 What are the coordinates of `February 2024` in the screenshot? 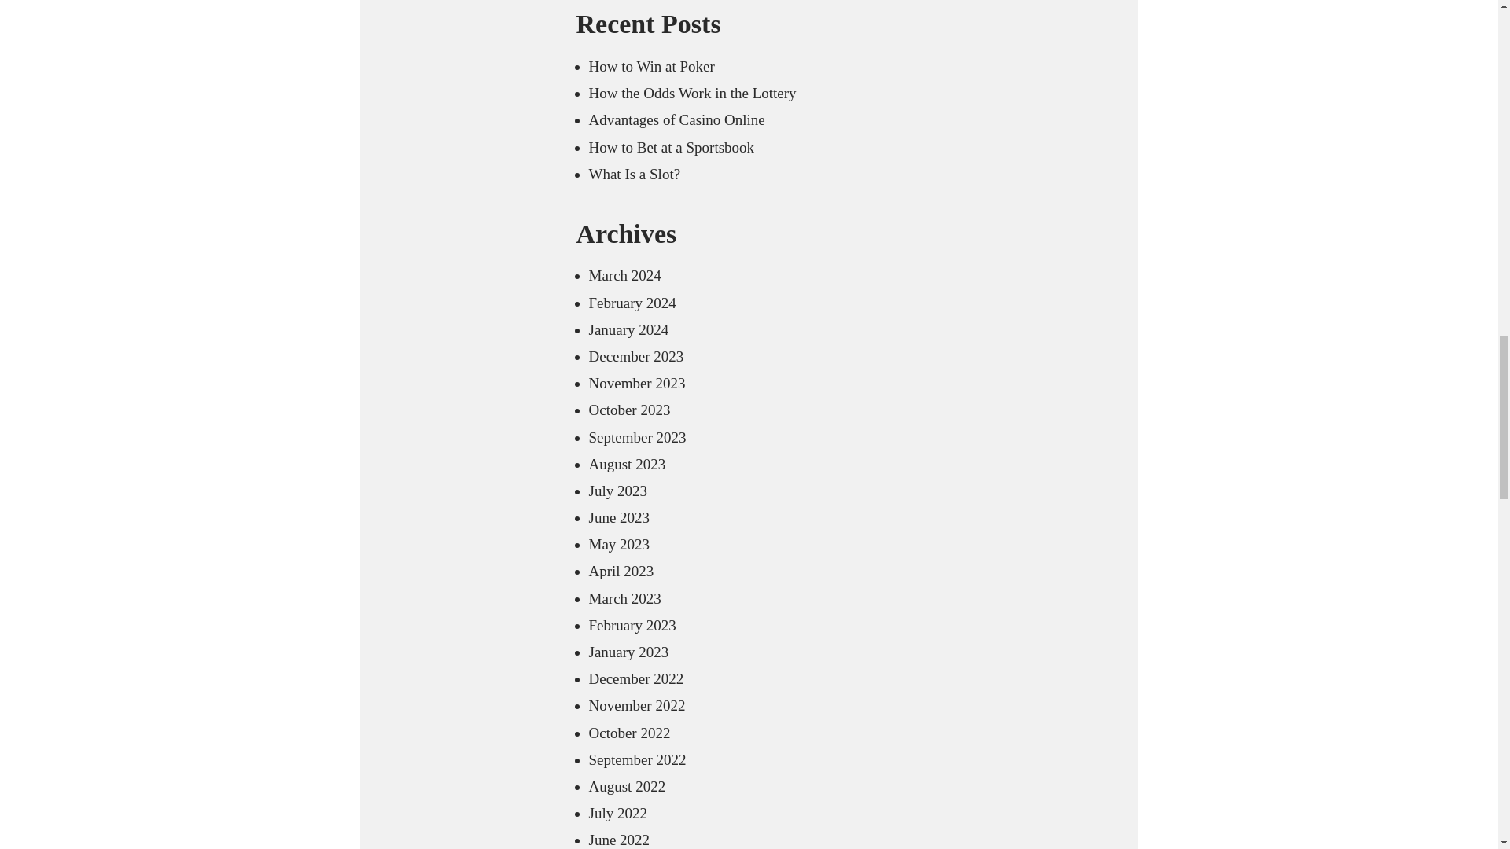 It's located at (632, 303).